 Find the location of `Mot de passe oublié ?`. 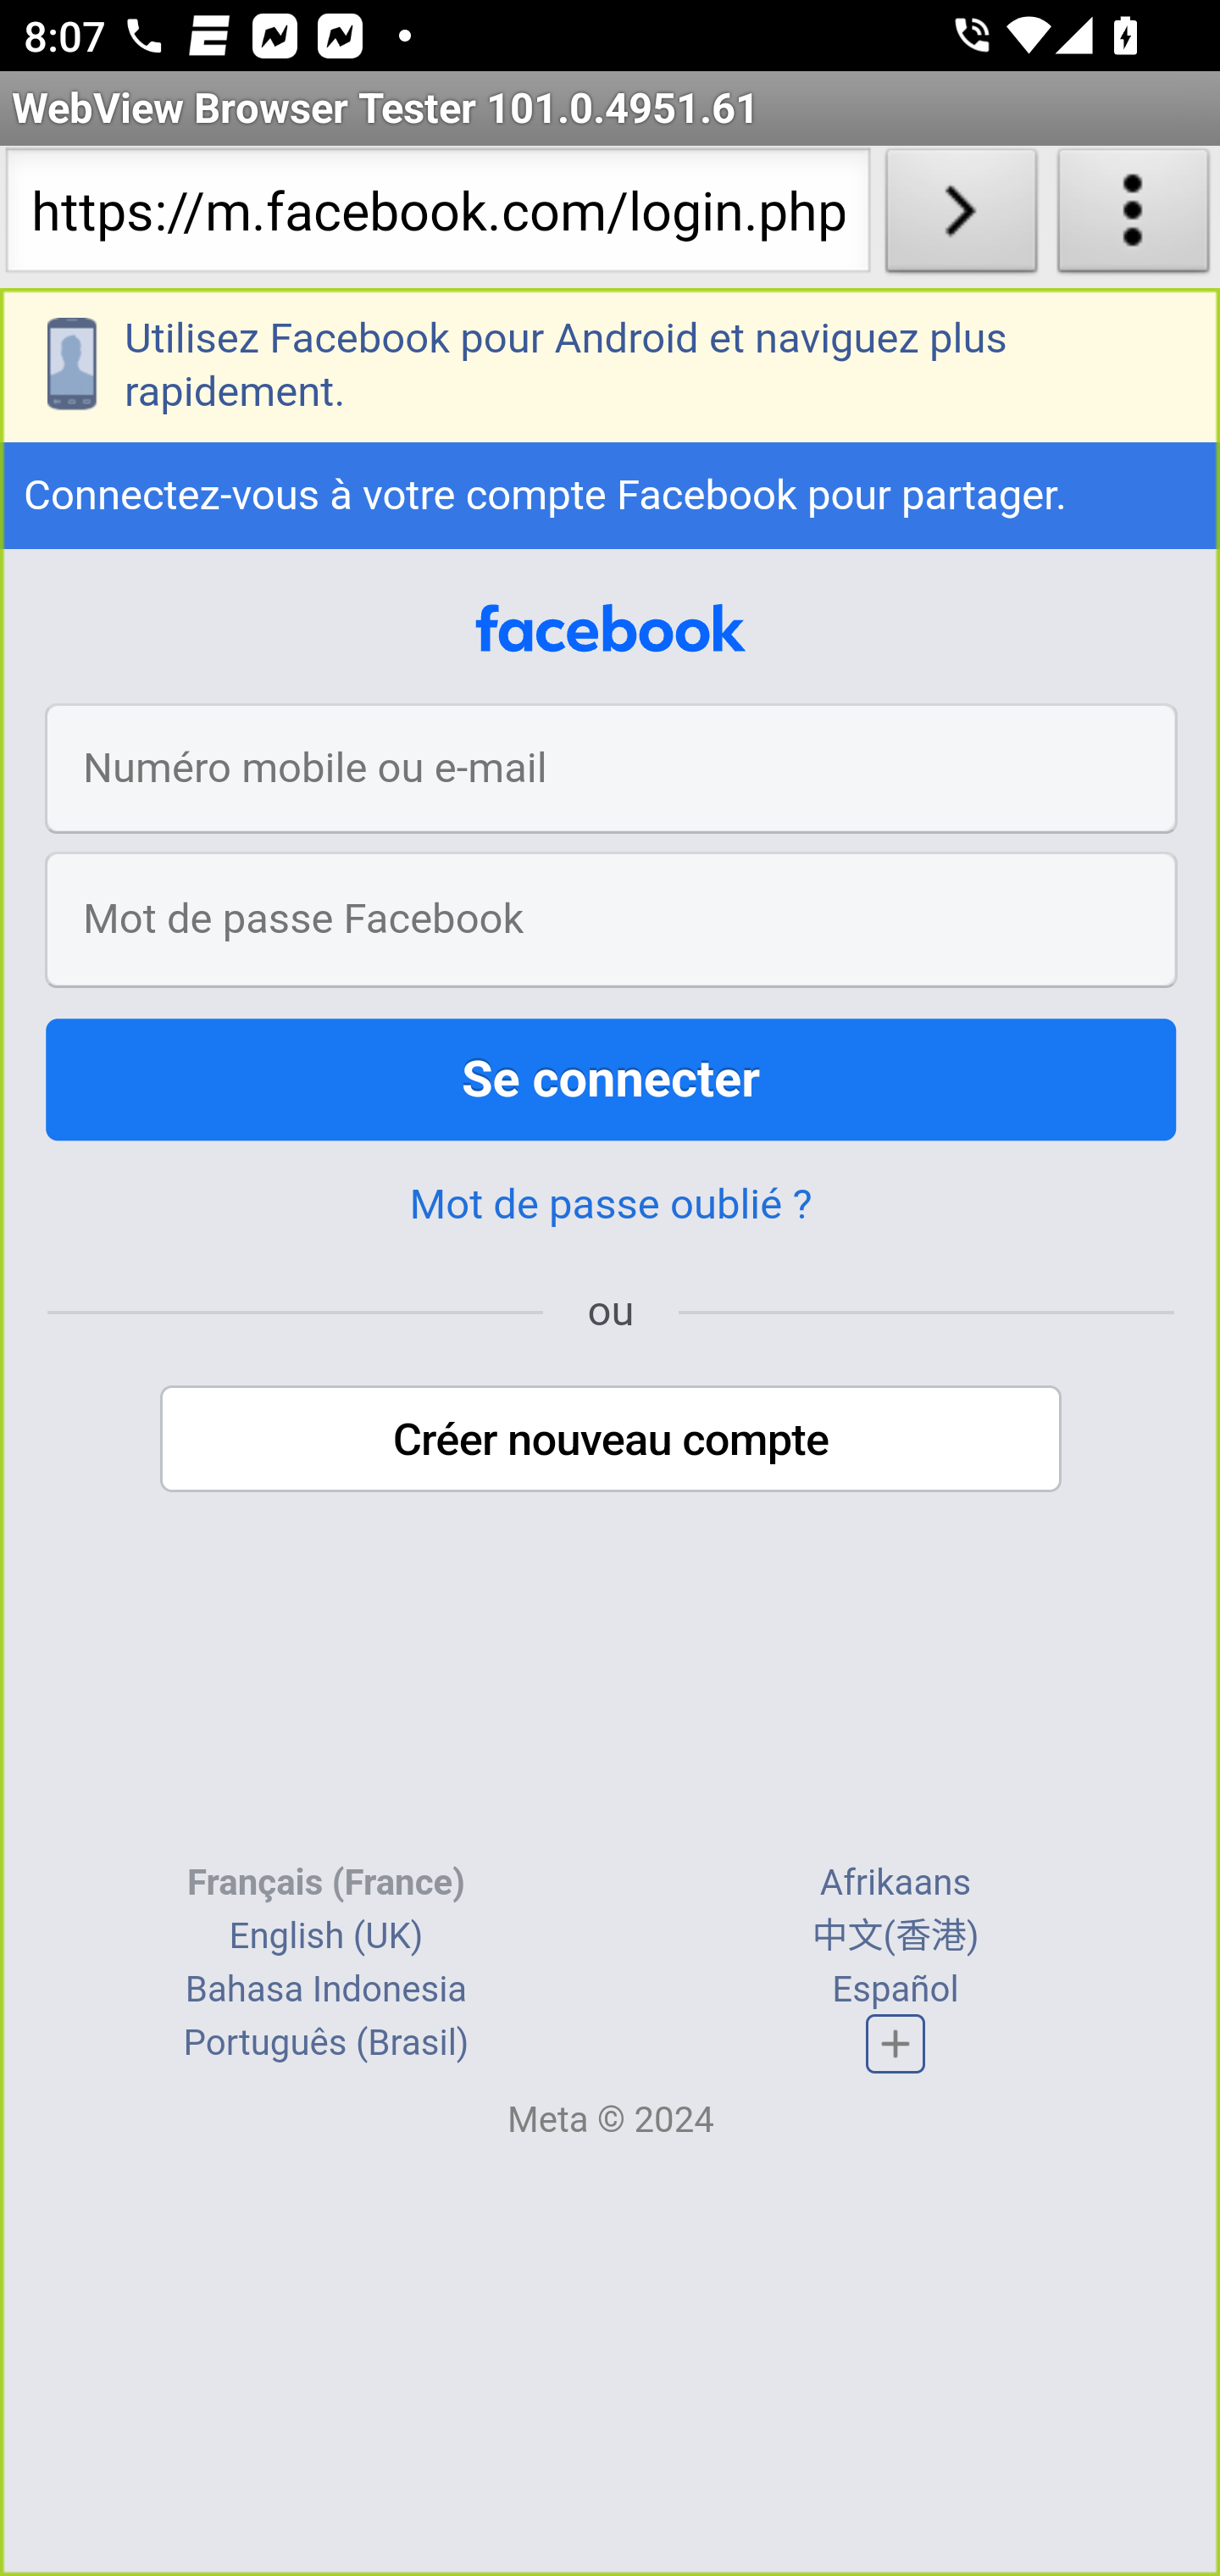

Mot de passe oublié ? is located at coordinates (610, 1204).